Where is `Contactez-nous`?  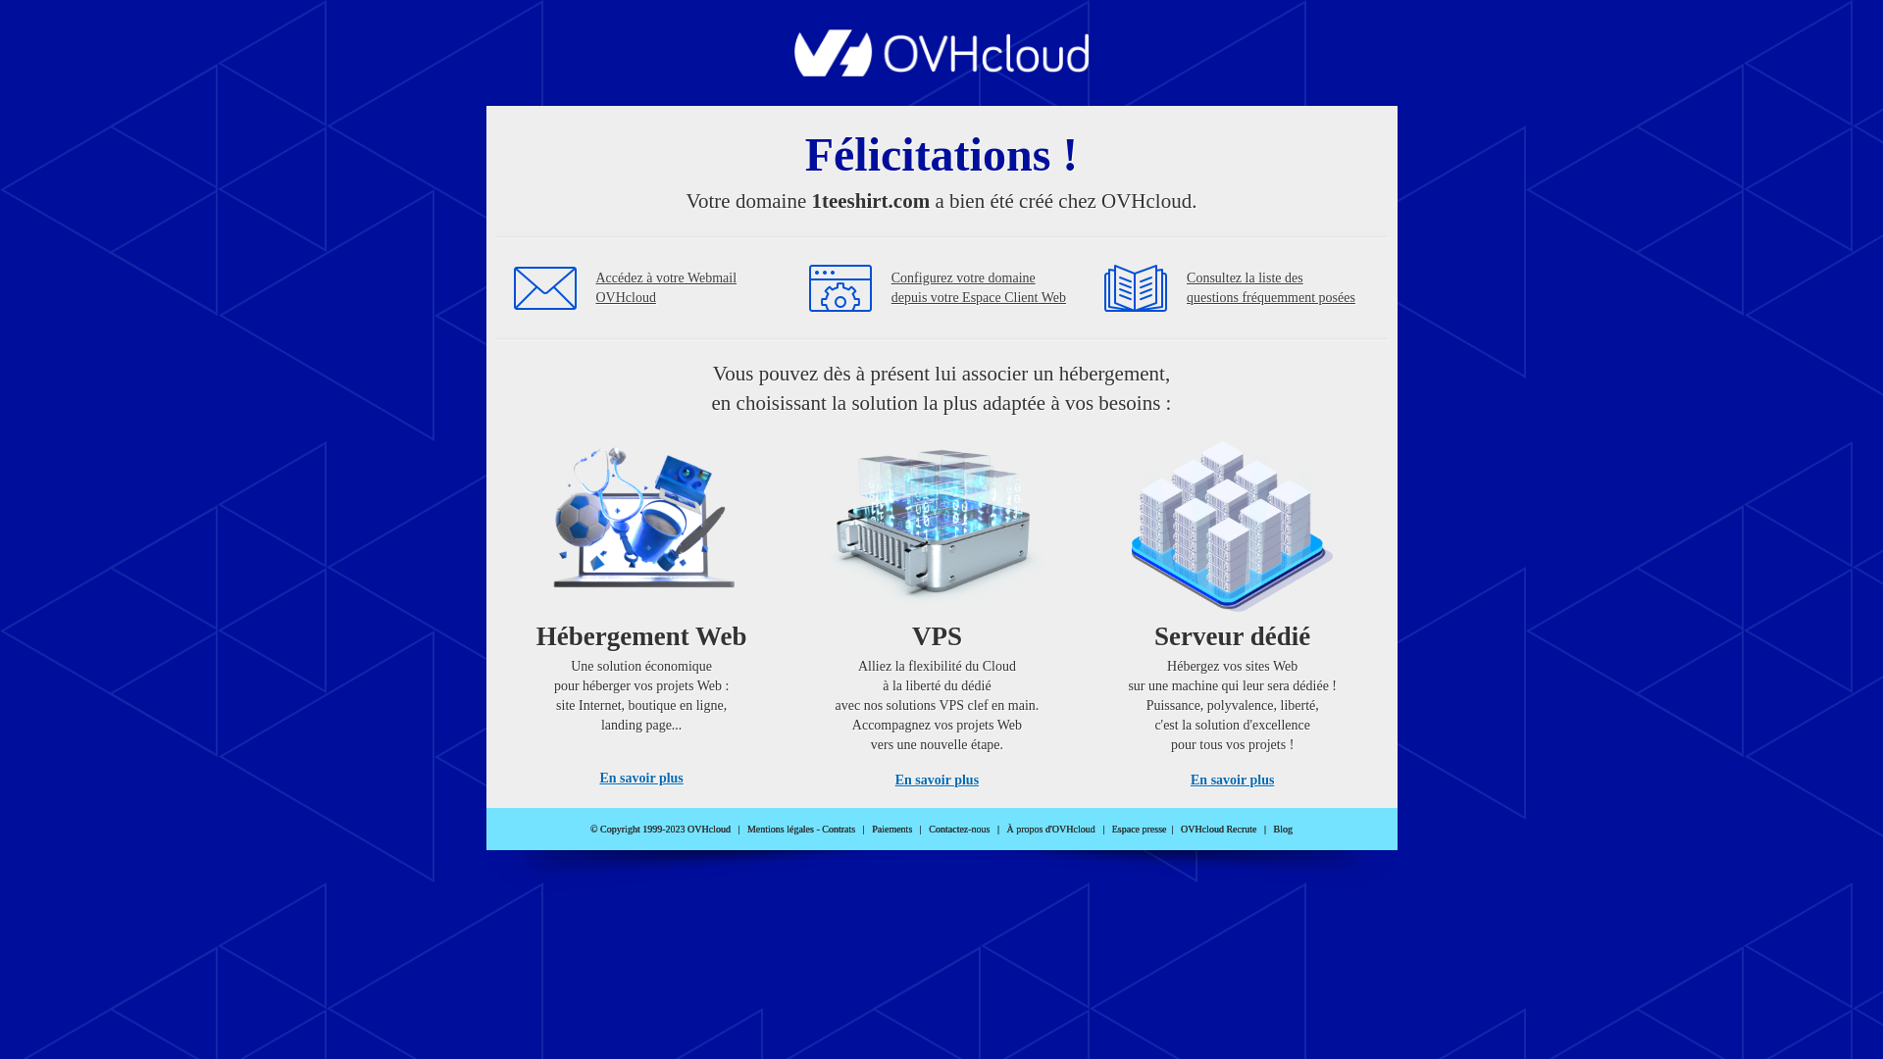 Contactez-nous is located at coordinates (959, 830).